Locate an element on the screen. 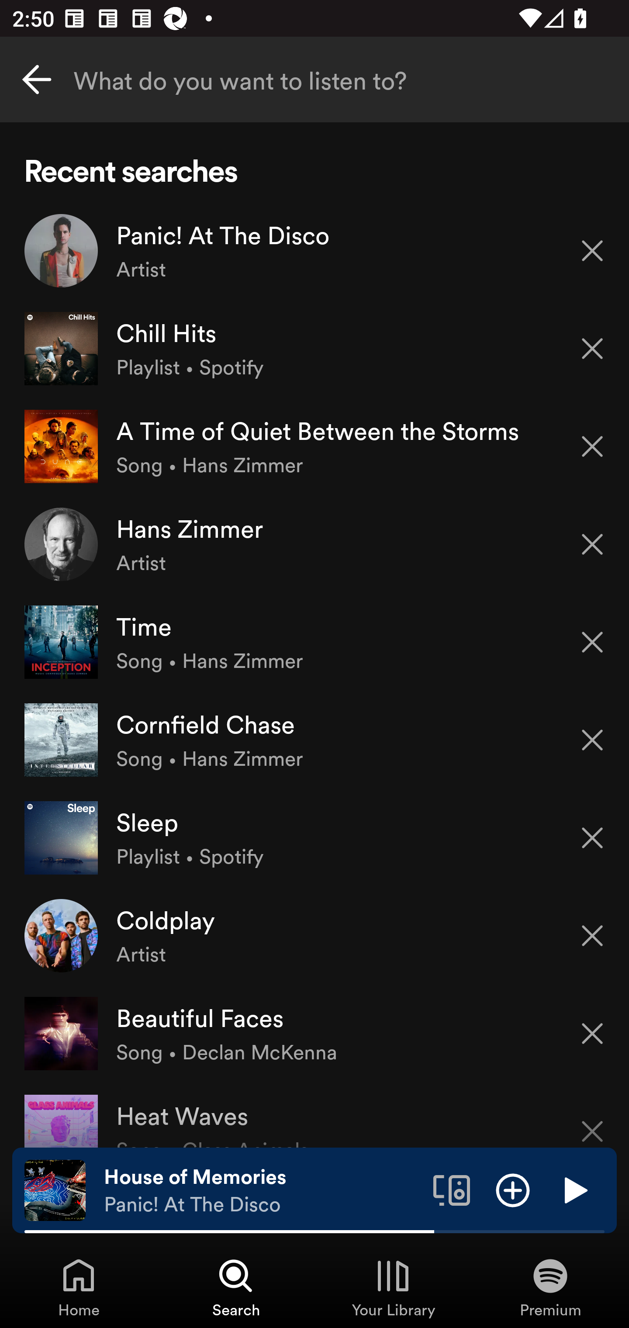  Remove is located at coordinates (592, 446).